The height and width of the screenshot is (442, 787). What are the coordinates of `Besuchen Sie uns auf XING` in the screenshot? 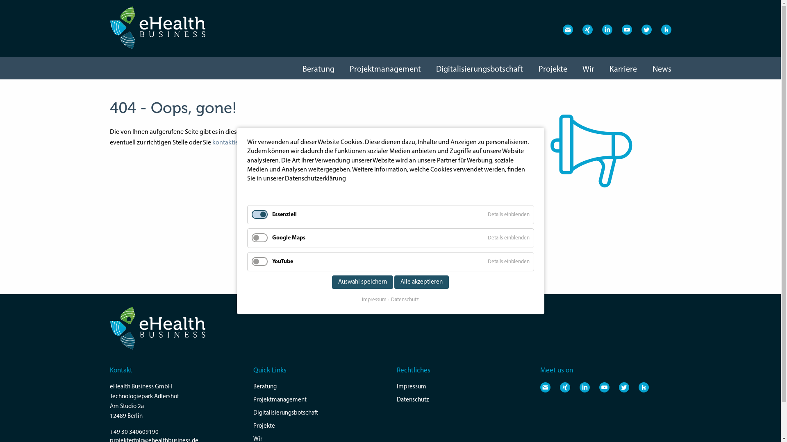 It's located at (565, 387).